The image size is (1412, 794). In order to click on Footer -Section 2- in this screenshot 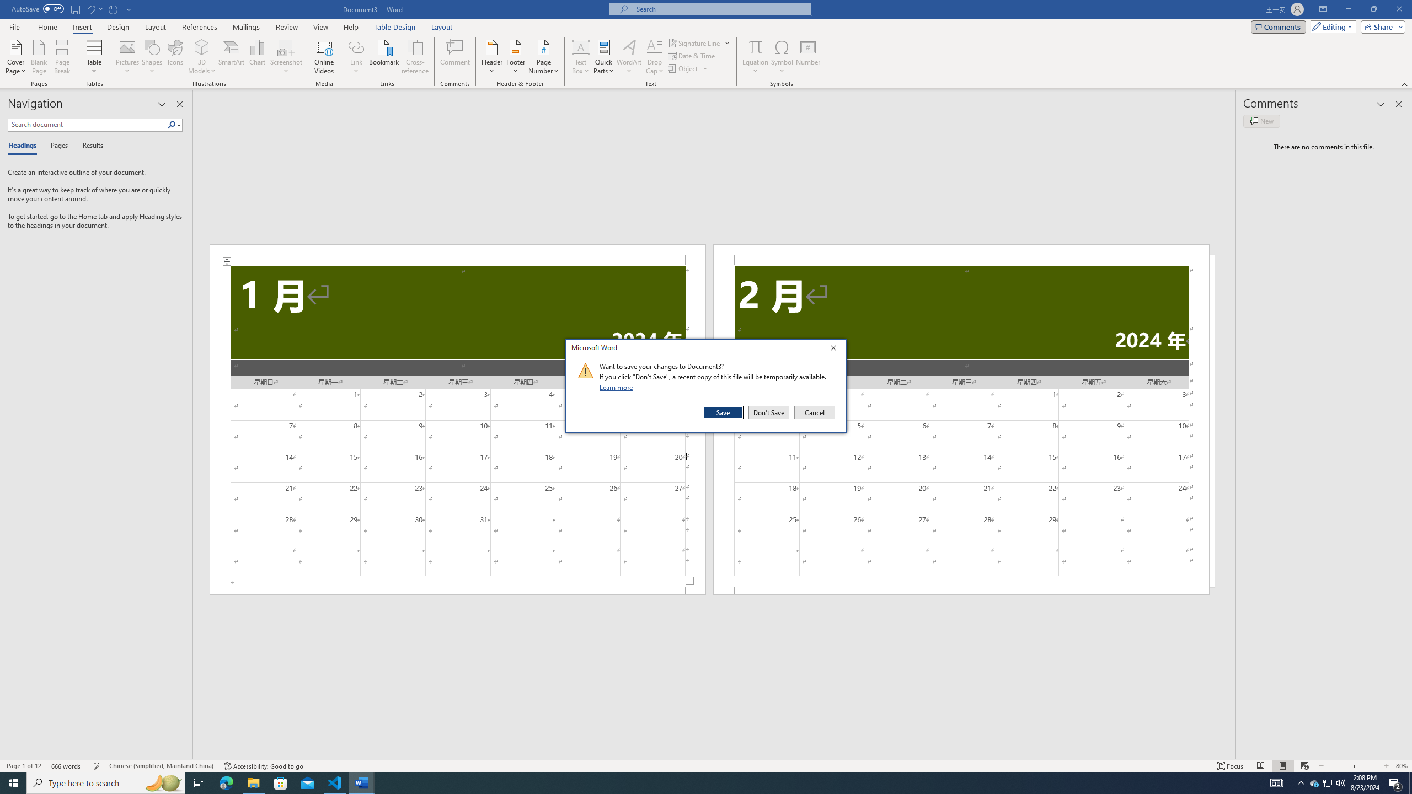, I will do `click(961, 591)`.